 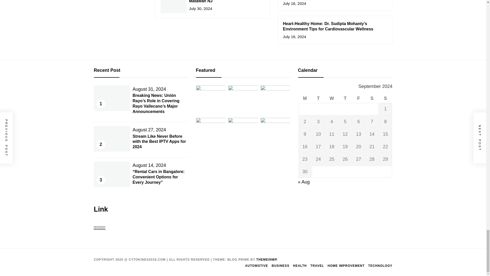 What do you see at coordinates (372, 98) in the screenshot?
I see `Saturday` at bounding box center [372, 98].